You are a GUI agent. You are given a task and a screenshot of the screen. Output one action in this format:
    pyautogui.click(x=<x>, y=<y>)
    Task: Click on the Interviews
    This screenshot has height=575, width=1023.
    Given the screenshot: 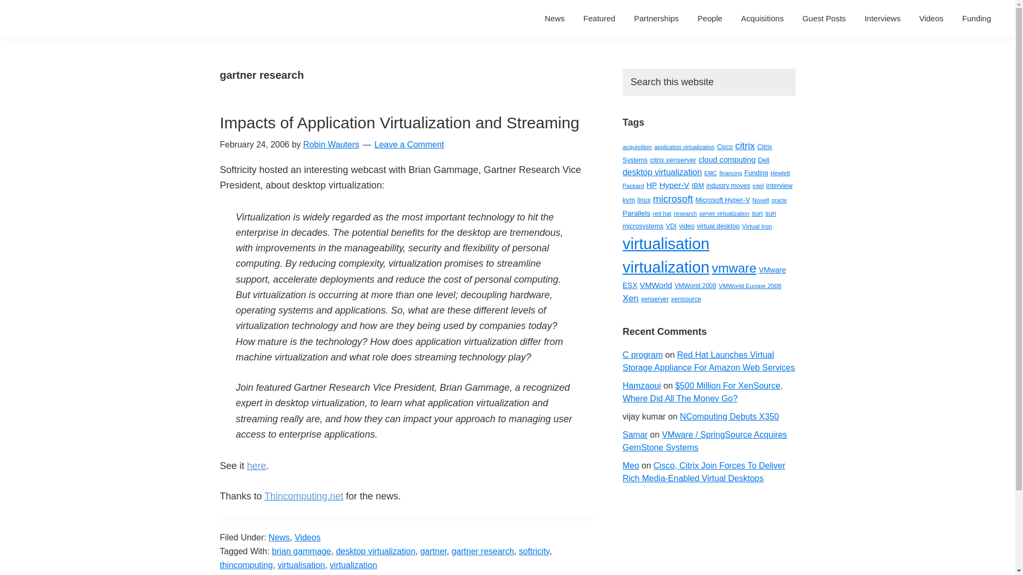 What is the action you would take?
    pyautogui.click(x=883, y=18)
    